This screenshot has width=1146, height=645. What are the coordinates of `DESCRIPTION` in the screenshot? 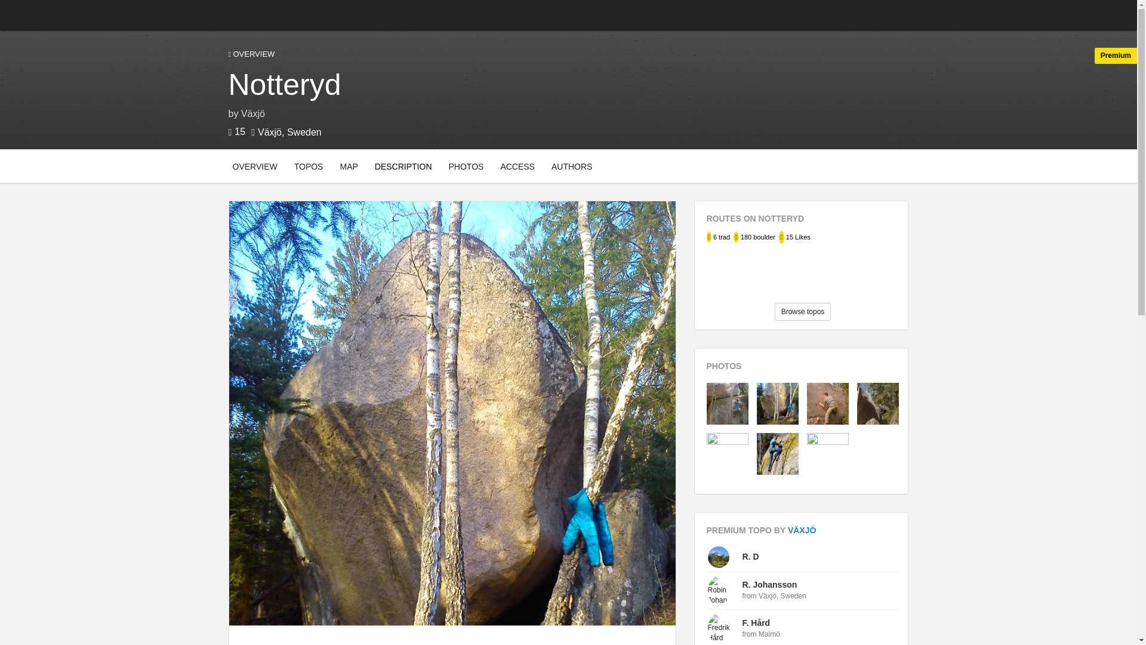 It's located at (403, 165).